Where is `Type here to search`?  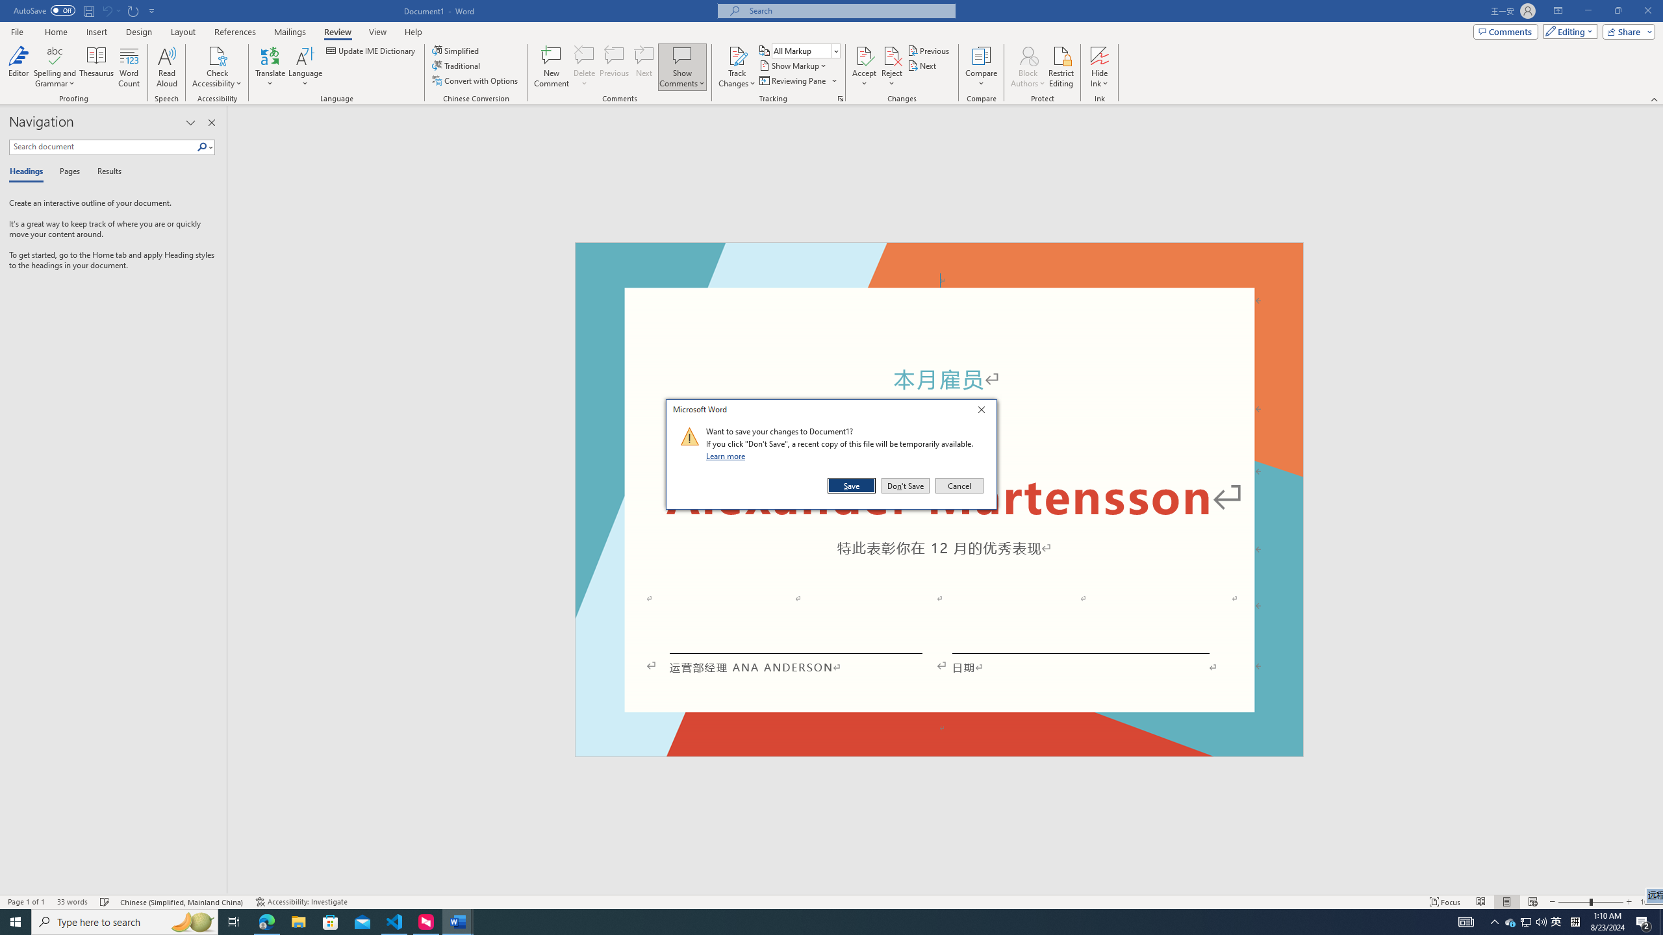 Type here to search is located at coordinates (125, 922).